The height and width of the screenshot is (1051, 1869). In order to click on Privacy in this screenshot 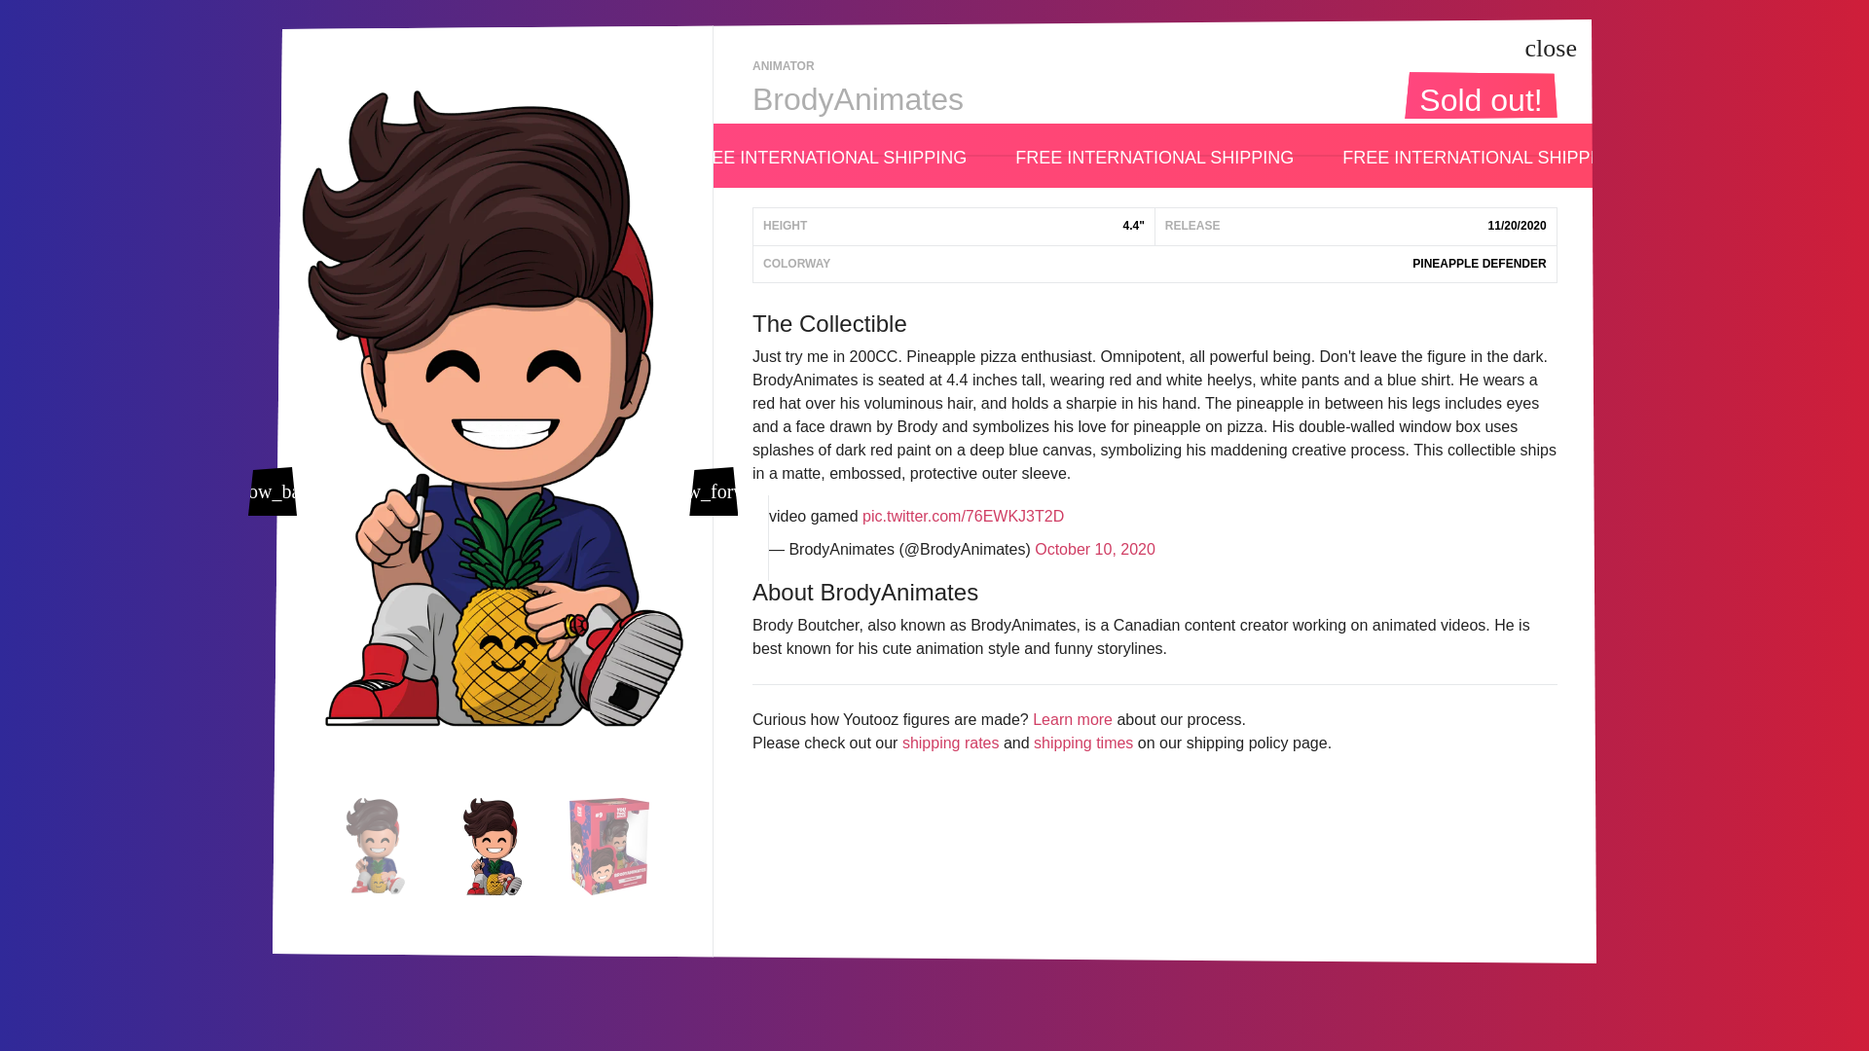, I will do `click(1202, 901)`.